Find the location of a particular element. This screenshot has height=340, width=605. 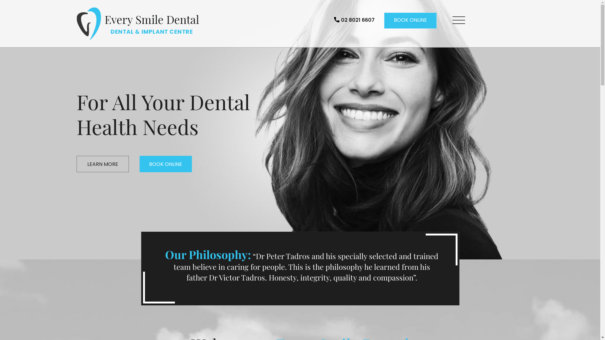

02 8021 6607 is located at coordinates (354, 21).